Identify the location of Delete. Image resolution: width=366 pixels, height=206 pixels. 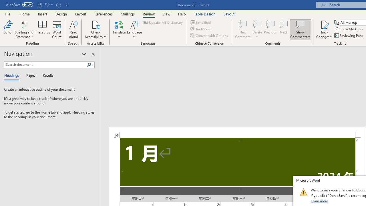
(257, 24).